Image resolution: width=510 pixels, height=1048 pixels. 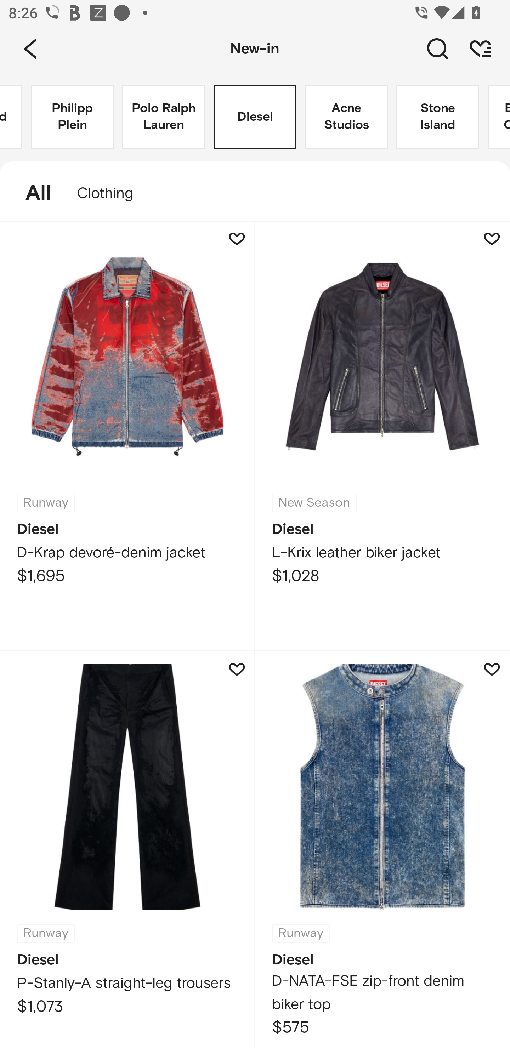 What do you see at coordinates (32, 193) in the screenshot?
I see `All` at bounding box center [32, 193].